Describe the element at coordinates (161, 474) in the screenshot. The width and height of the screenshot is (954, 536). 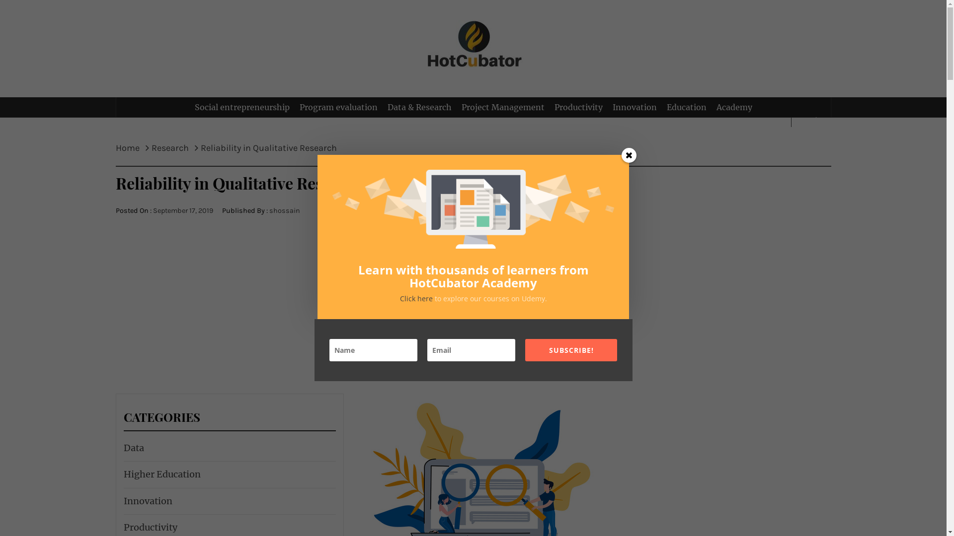
I see `Higher Education` at that location.